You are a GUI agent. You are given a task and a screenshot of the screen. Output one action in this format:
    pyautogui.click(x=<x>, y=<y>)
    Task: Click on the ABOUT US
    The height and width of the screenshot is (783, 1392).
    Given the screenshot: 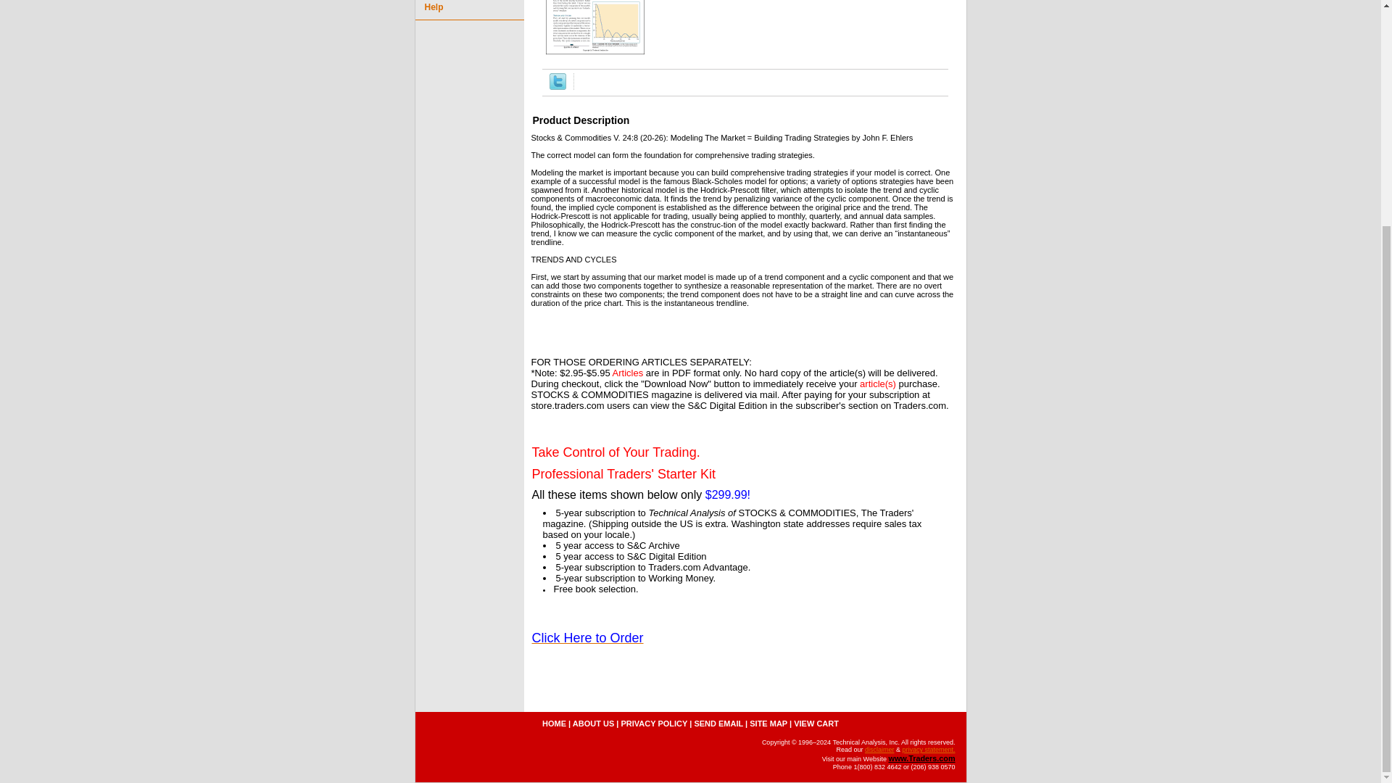 What is the action you would take?
    pyautogui.click(x=593, y=724)
    